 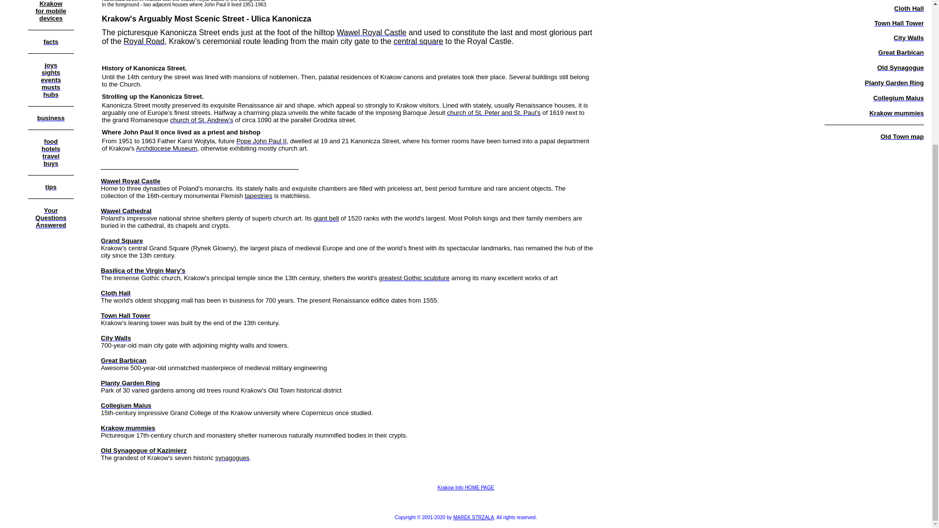 I want to click on hotels, so click(x=50, y=148).